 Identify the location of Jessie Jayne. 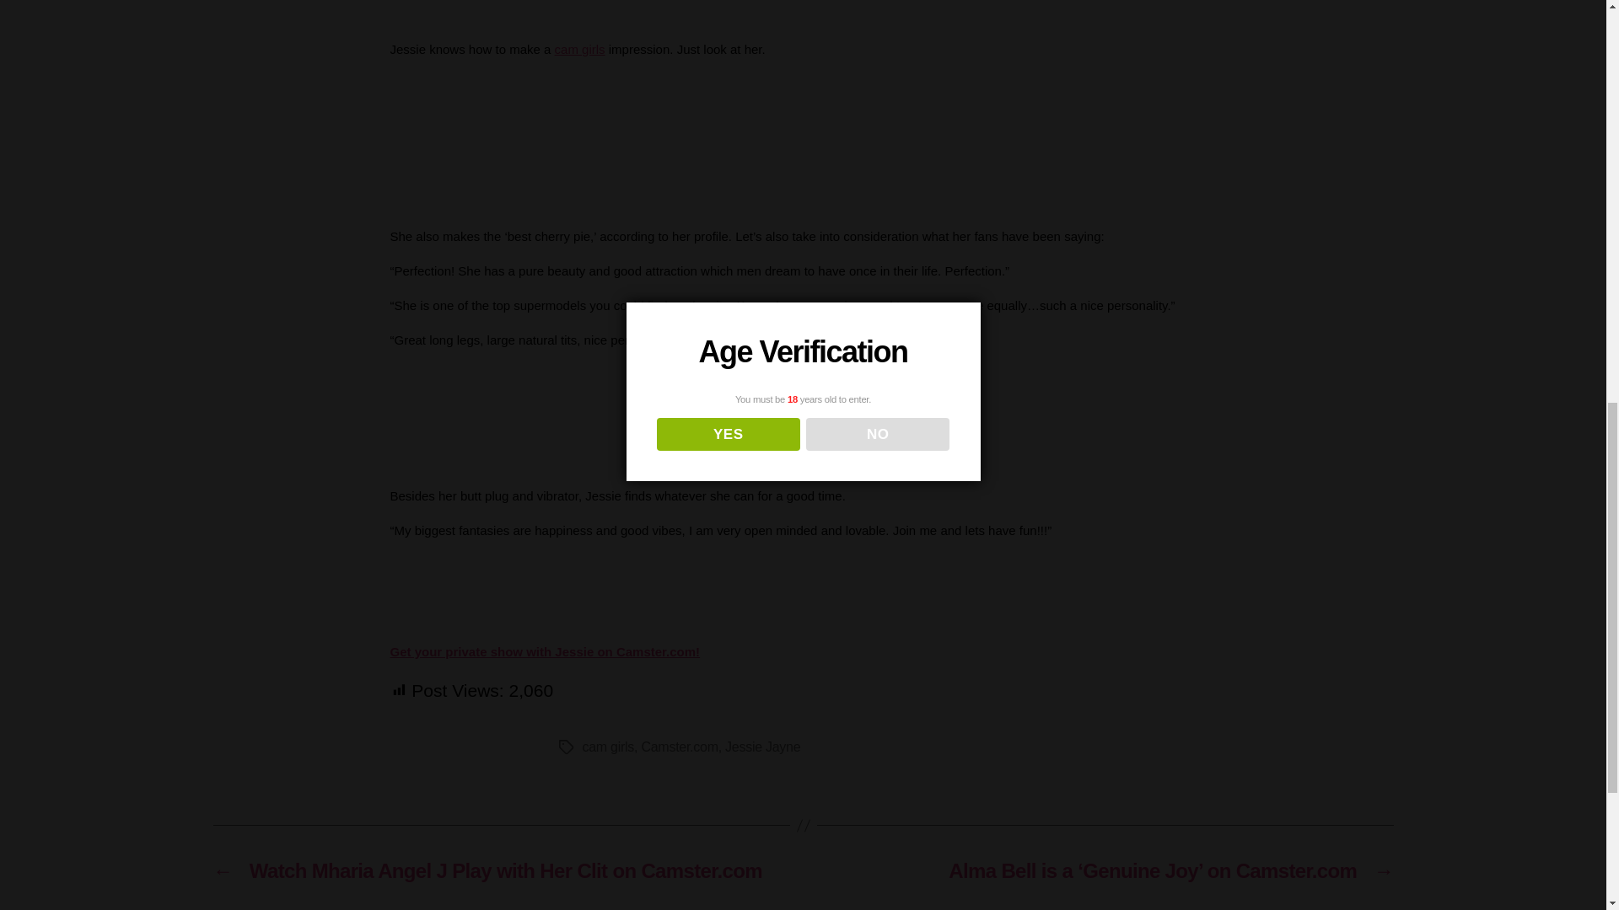
(762, 747).